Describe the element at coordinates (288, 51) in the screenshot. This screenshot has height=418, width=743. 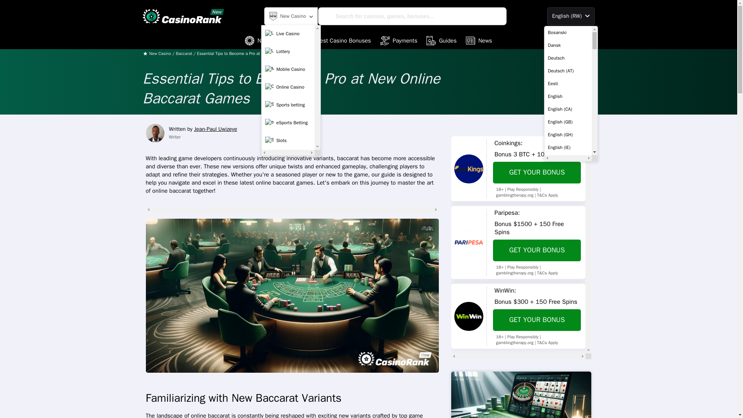
I see `Lottery` at that location.